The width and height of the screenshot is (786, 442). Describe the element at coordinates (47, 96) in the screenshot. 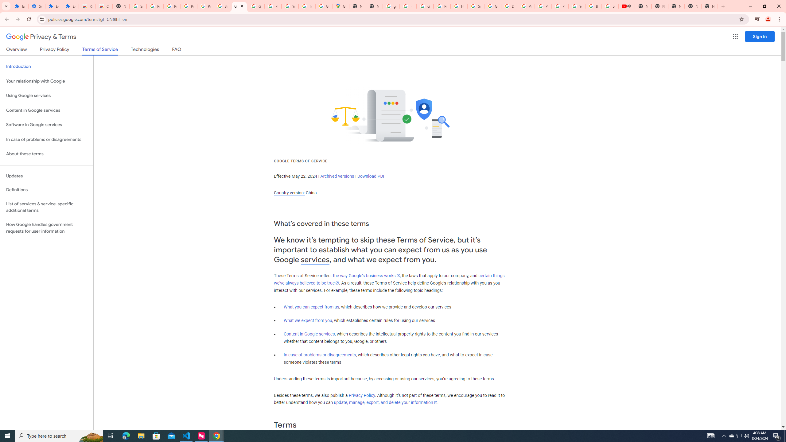

I see `Using Google services` at that location.